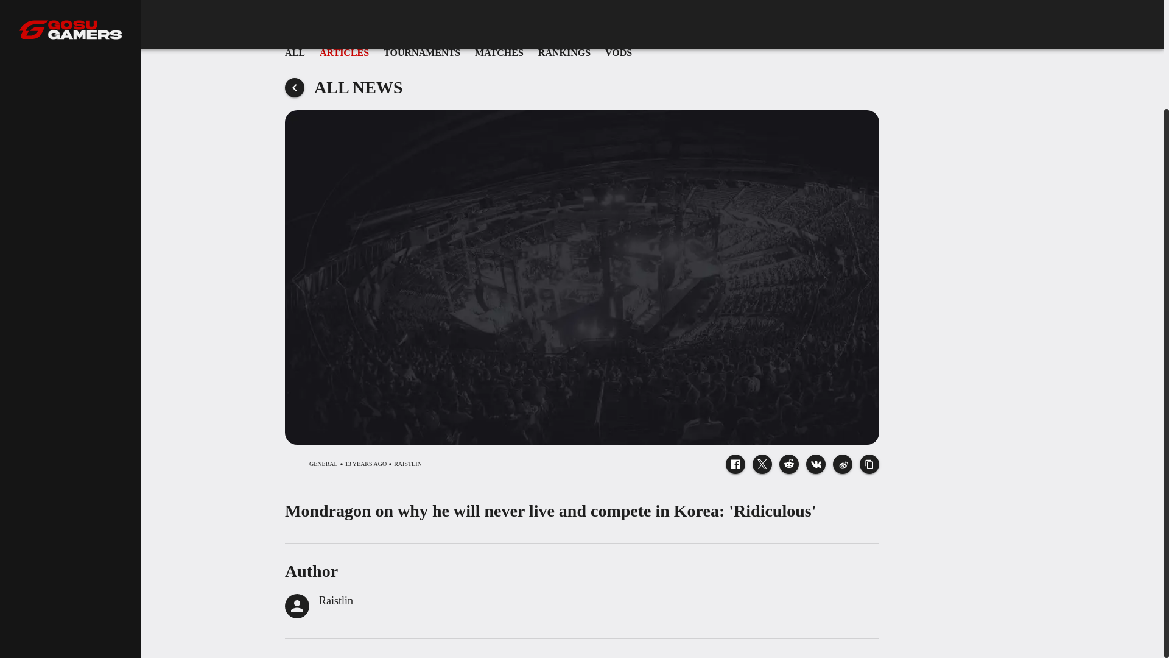 The image size is (1169, 658). Describe the element at coordinates (735, 464) in the screenshot. I see `Share to Facebook` at that location.